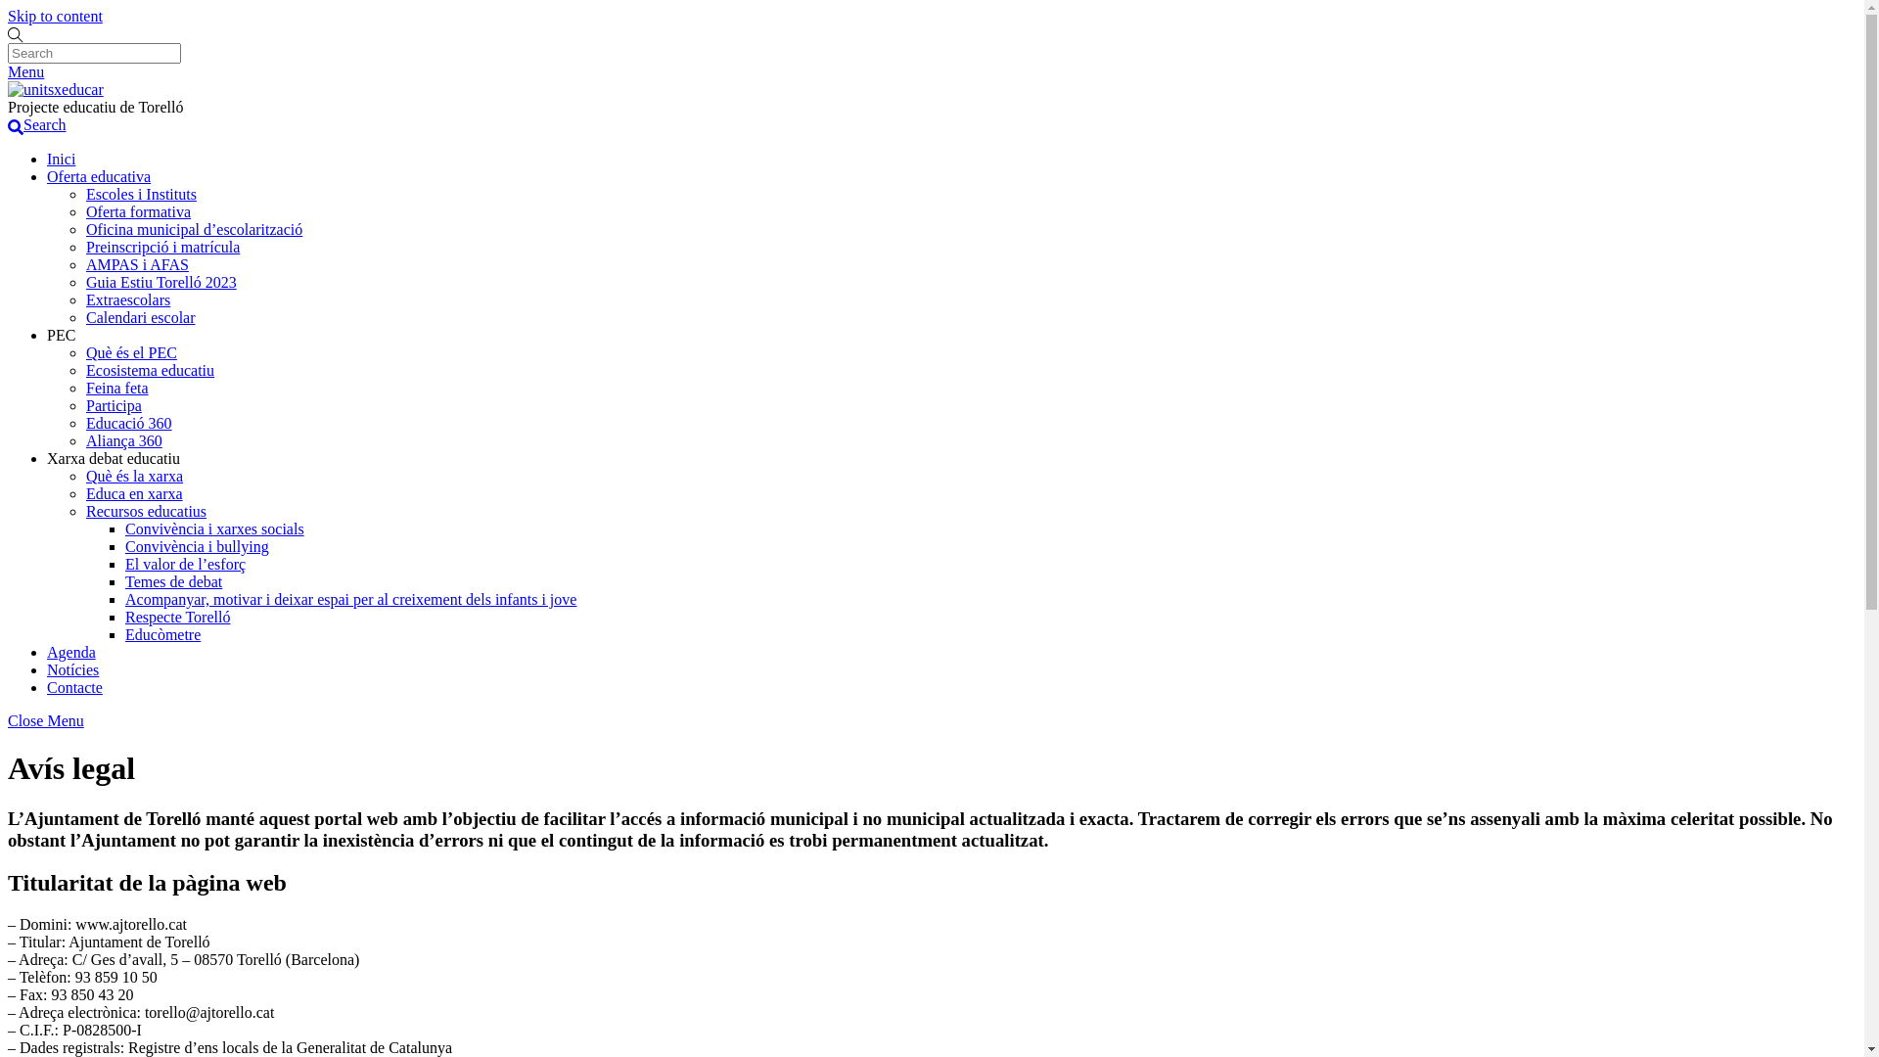 This screenshot has width=1879, height=1057. What do you see at coordinates (141, 317) in the screenshot?
I see `Calendari escolar` at bounding box center [141, 317].